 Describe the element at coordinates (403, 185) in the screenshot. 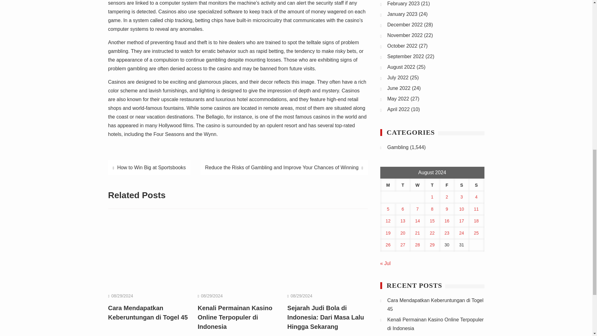

I see `Tuesday` at that location.